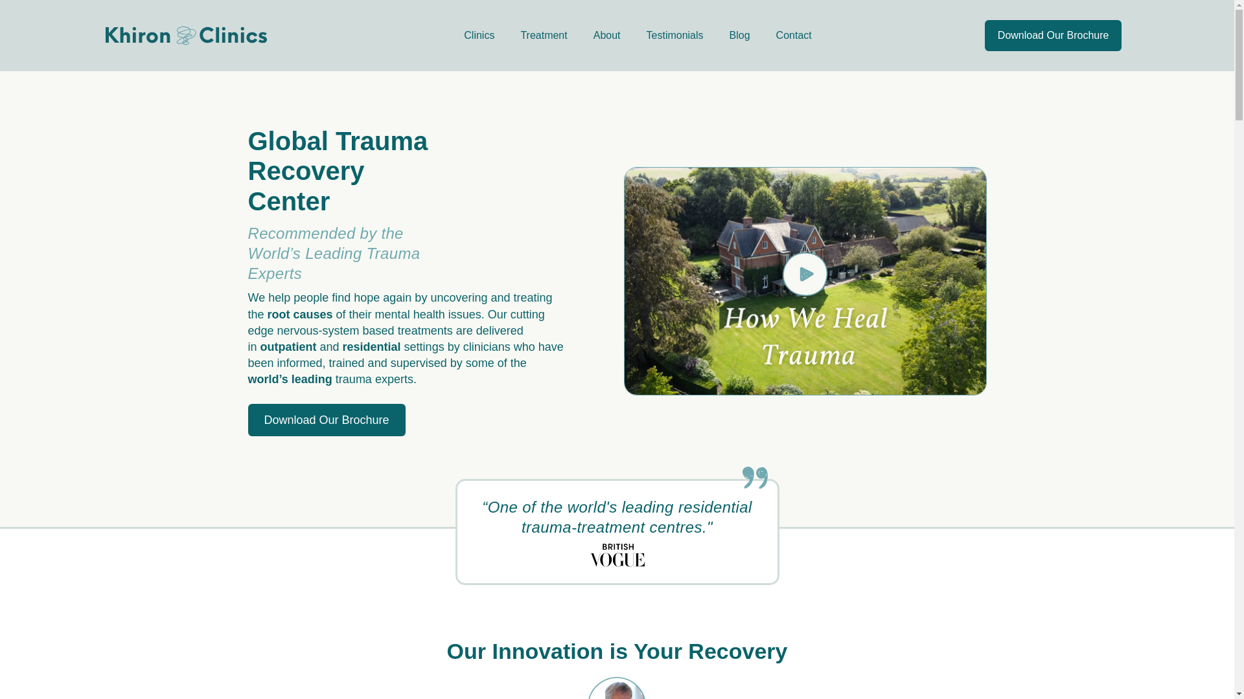  What do you see at coordinates (740, 35) in the screenshot?
I see `Blog` at bounding box center [740, 35].